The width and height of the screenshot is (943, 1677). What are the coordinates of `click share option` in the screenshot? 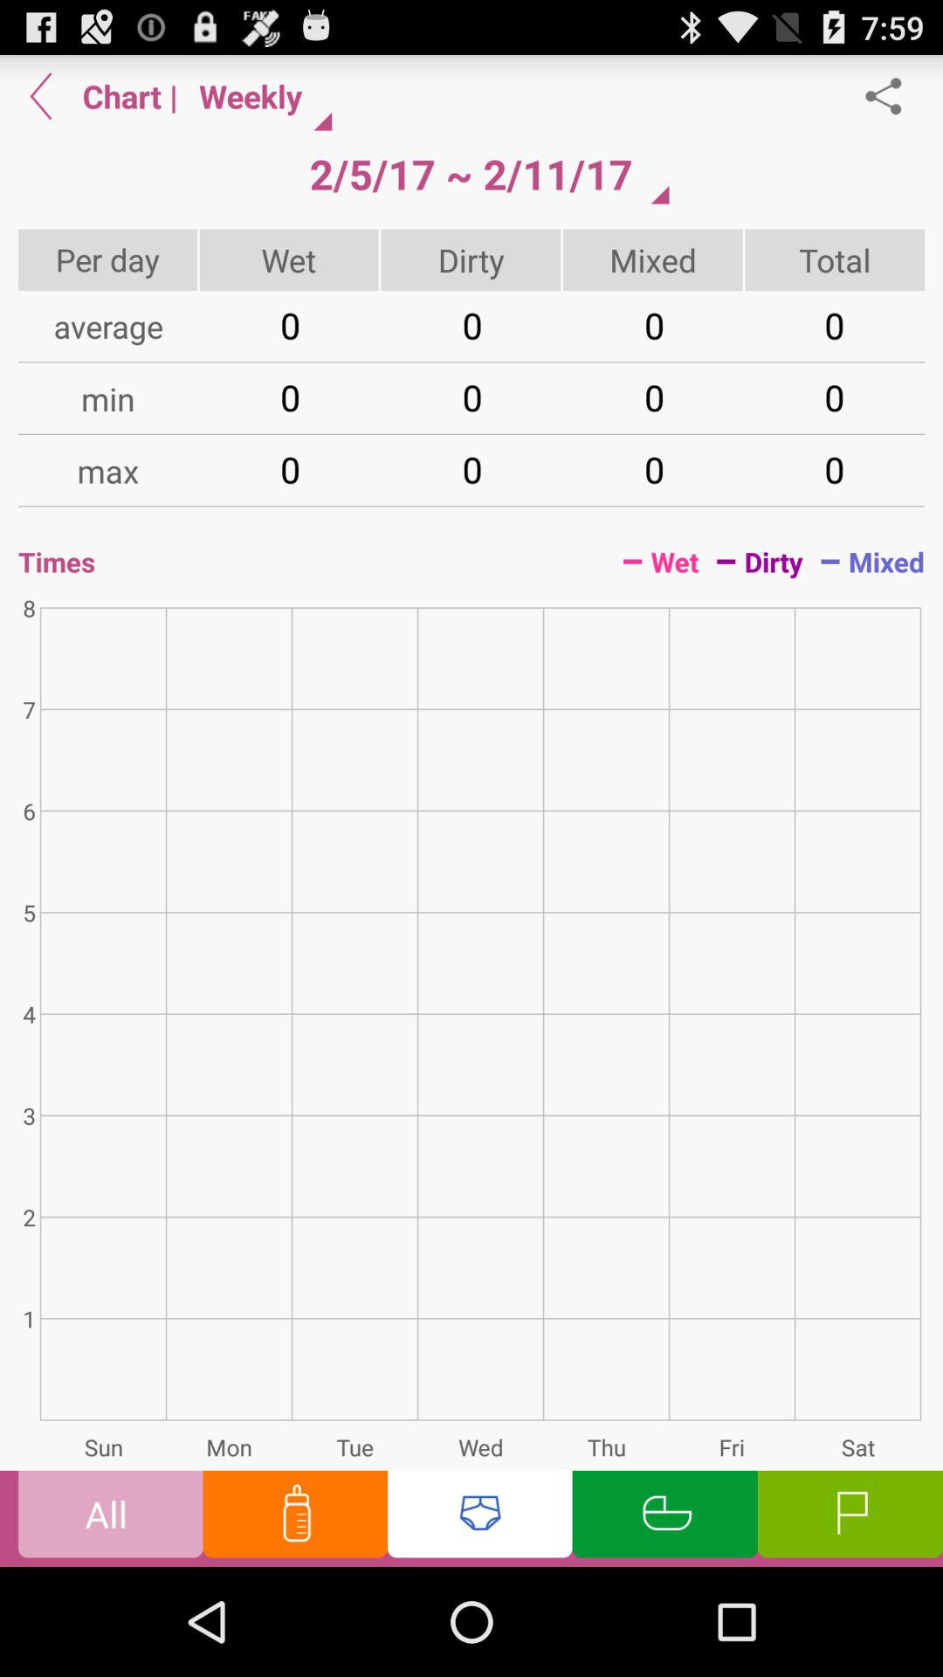 It's located at (892, 96).